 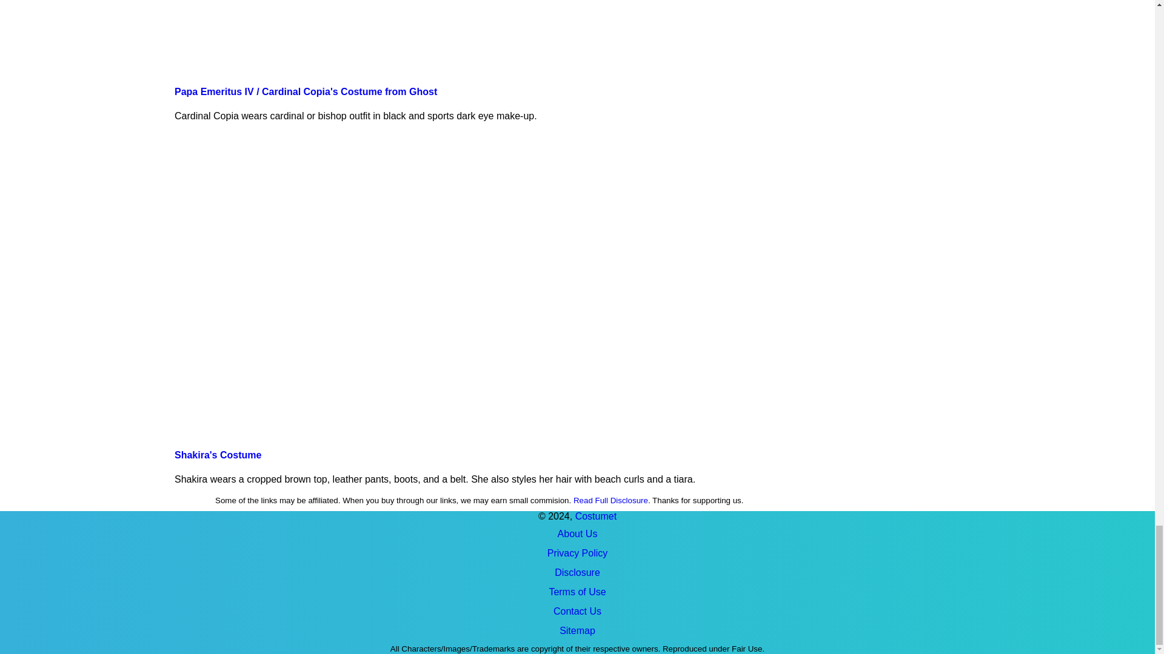 I want to click on Shakira's Costume, so click(x=218, y=455).